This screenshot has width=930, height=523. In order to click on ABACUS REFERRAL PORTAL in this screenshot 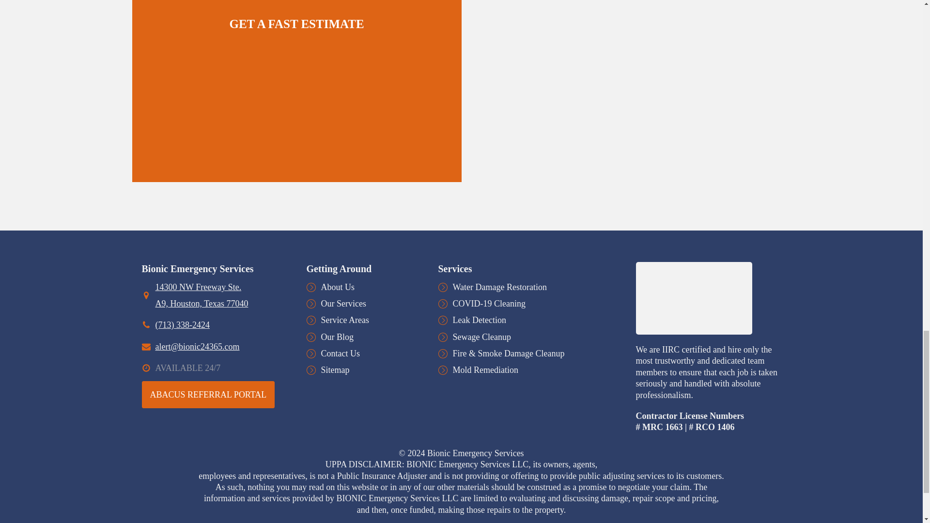, I will do `click(207, 395)`.